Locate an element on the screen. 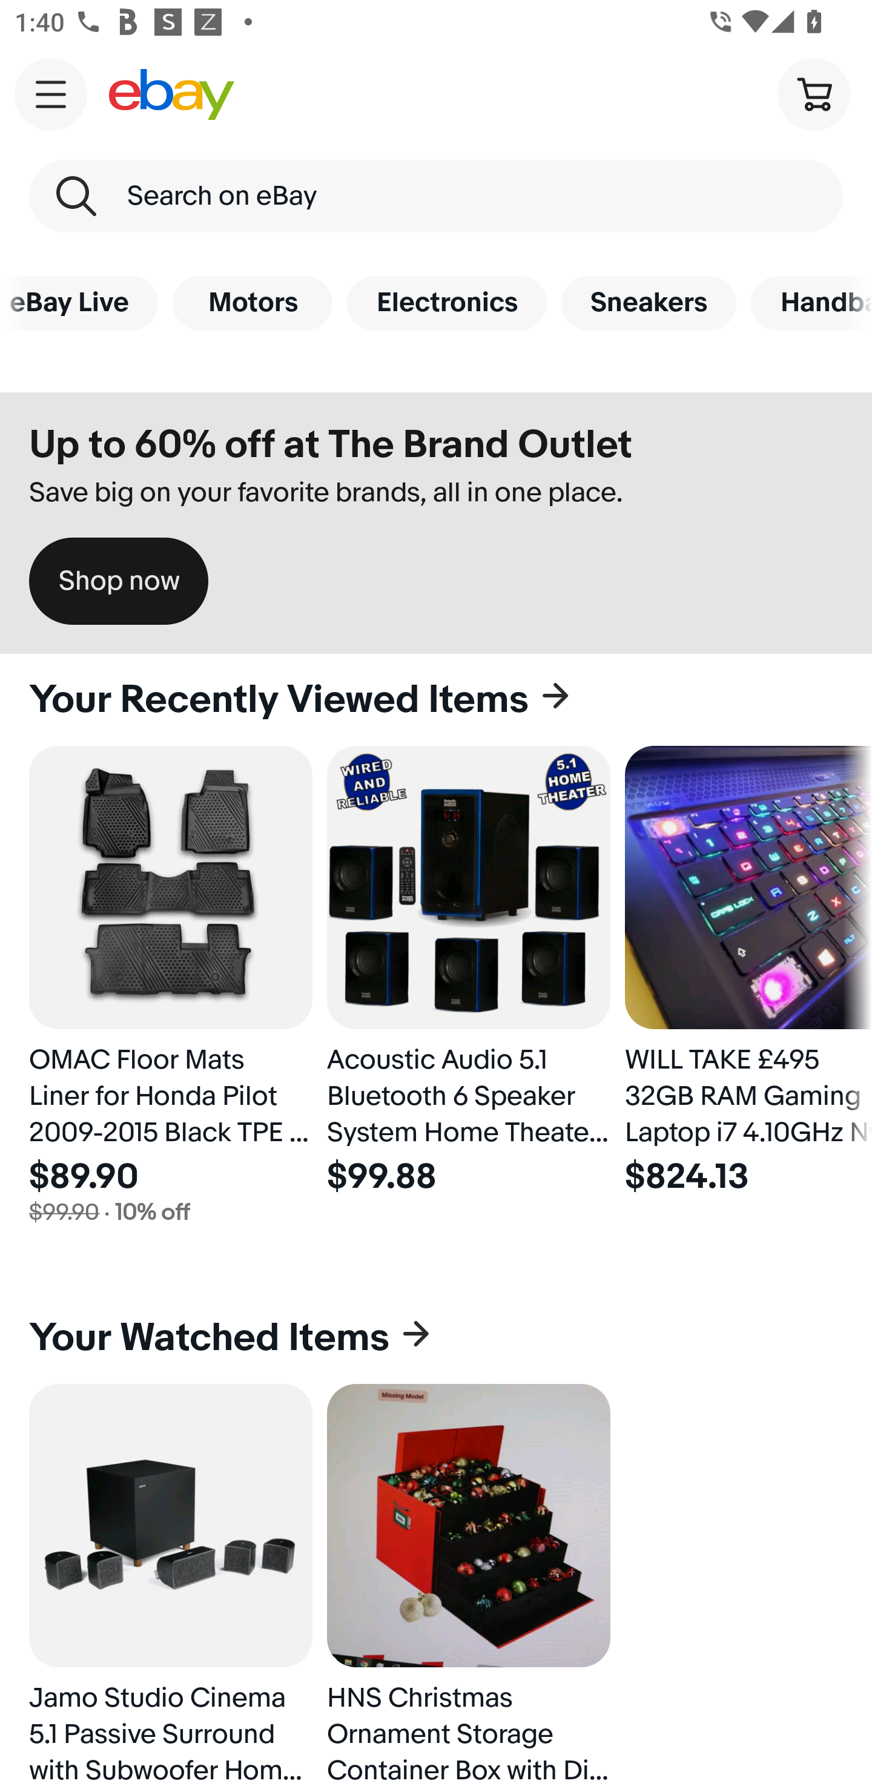 The width and height of the screenshot is (872, 1792). Motors is located at coordinates (252, 303).